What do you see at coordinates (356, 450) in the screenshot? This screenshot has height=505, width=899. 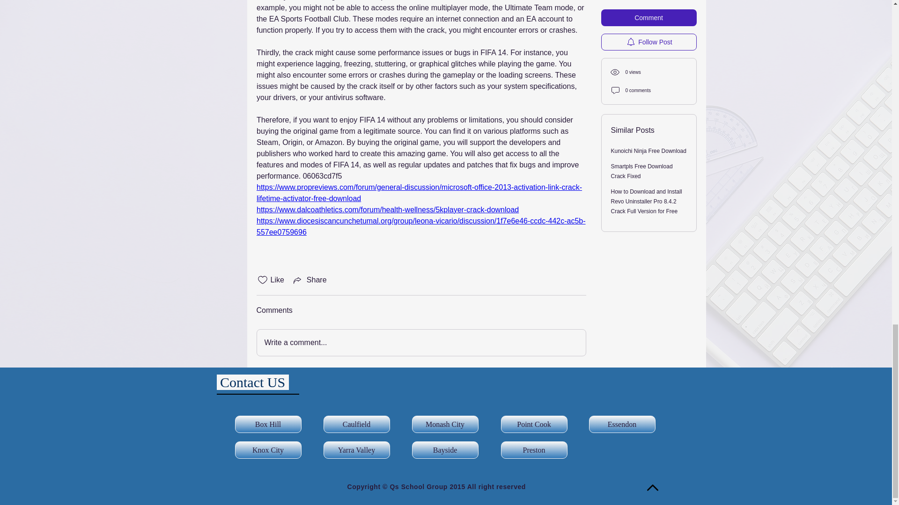 I see `Yarra Valley` at bounding box center [356, 450].